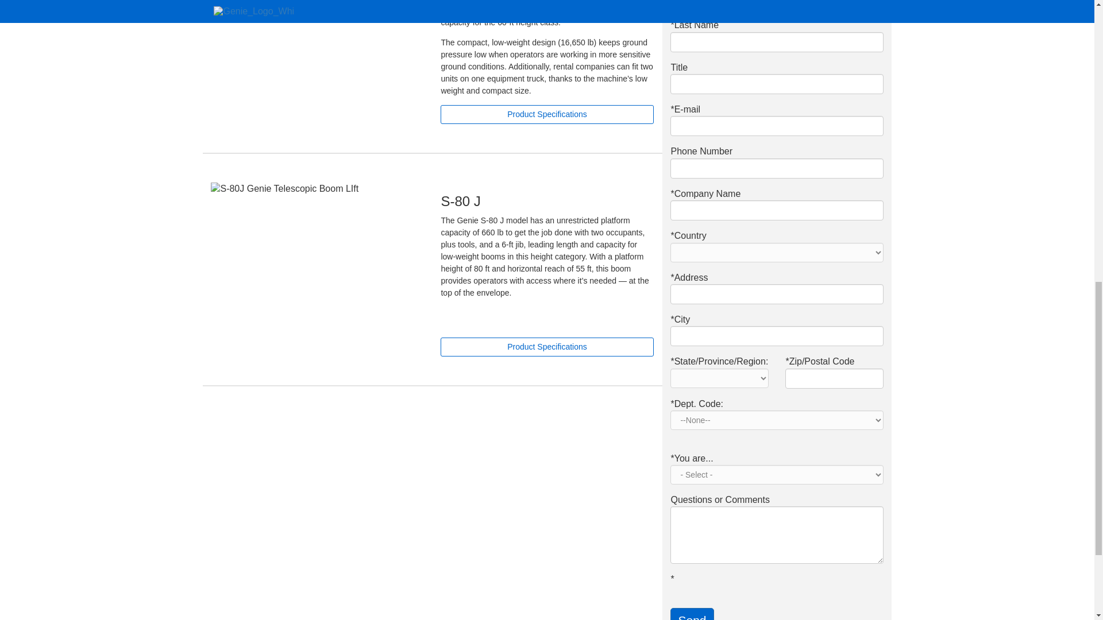 The height and width of the screenshot is (620, 1103). I want to click on Product Specifications, so click(546, 347).